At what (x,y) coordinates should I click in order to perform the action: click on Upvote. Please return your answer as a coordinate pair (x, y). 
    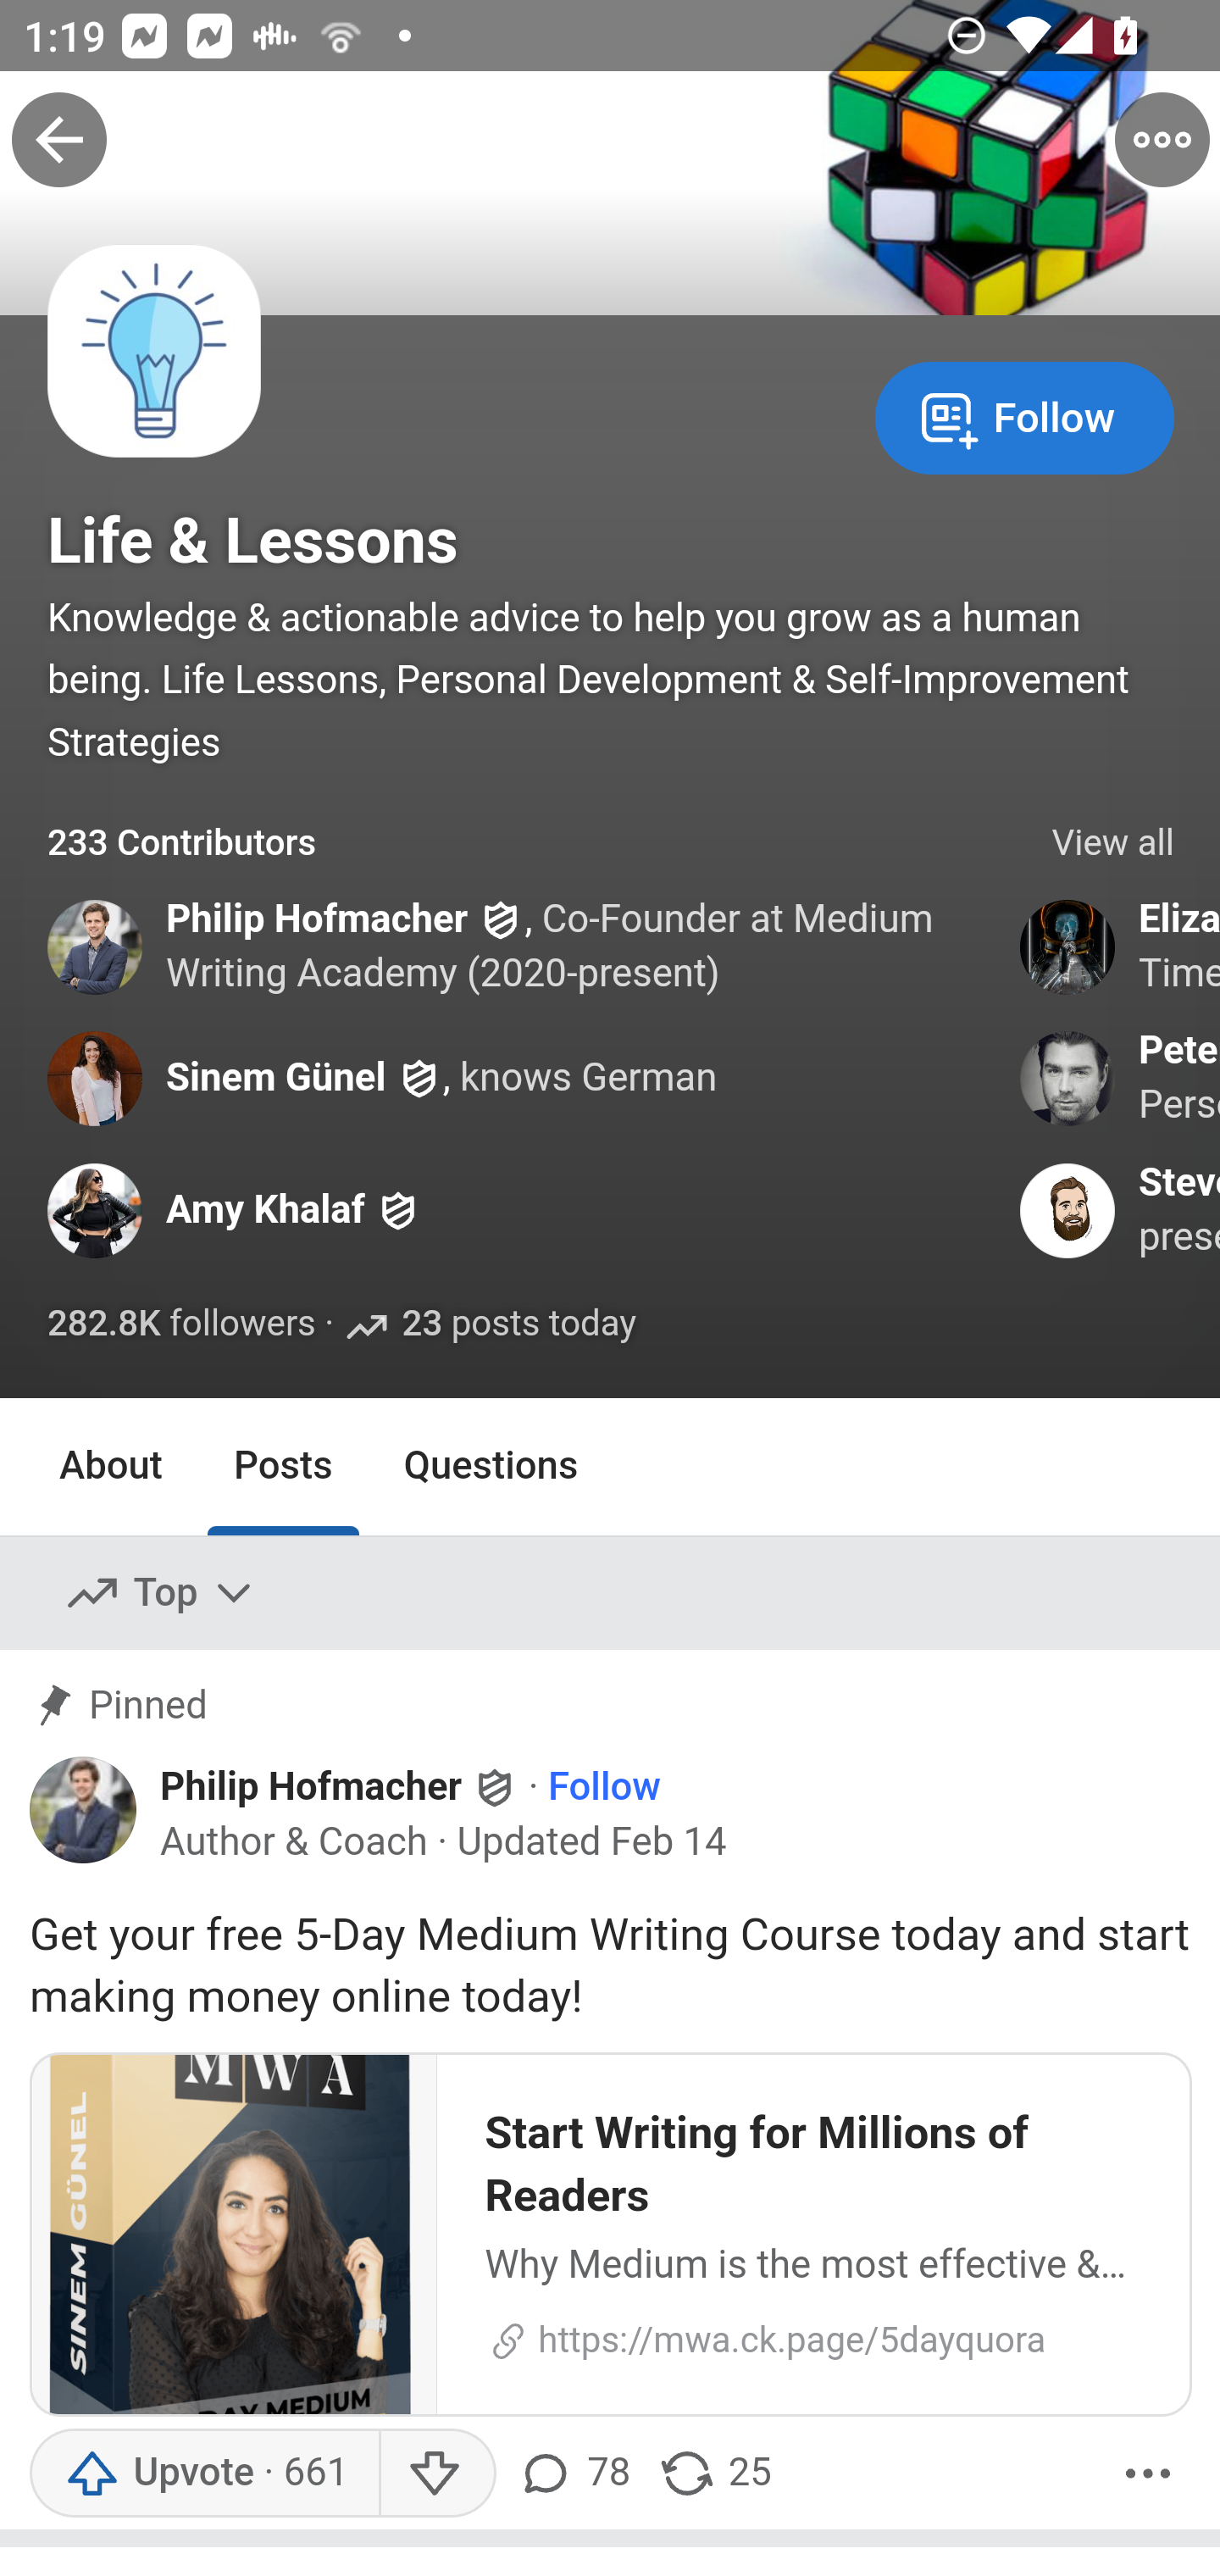
    Looking at the image, I should click on (203, 2474).